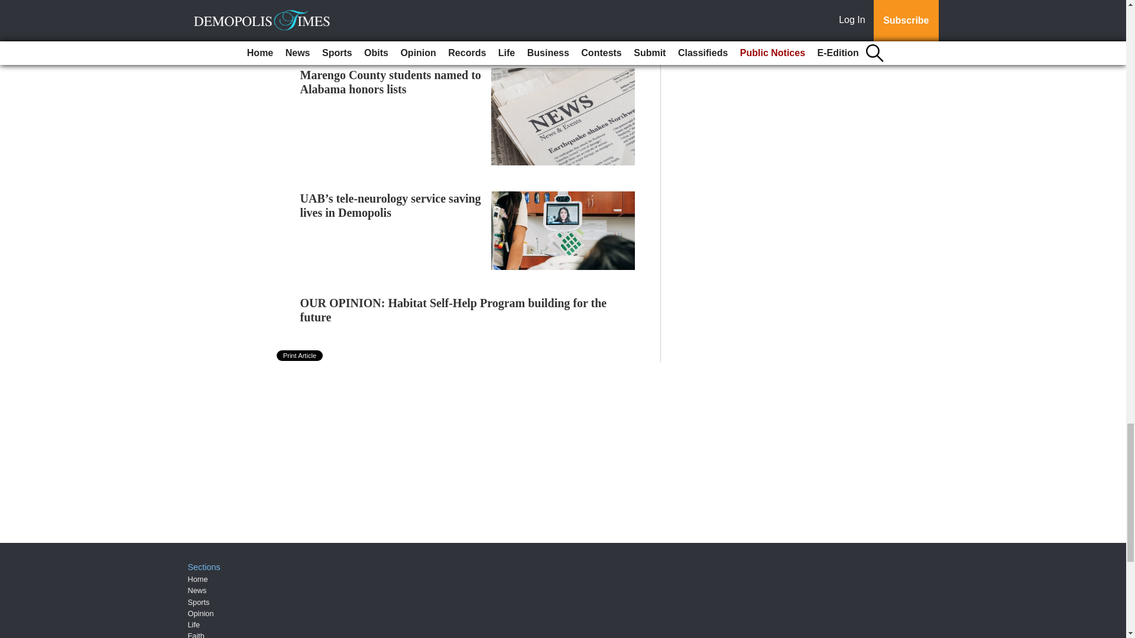  What do you see at coordinates (300, 356) in the screenshot?
I see `Print Article` at bounding box center [300, 356].